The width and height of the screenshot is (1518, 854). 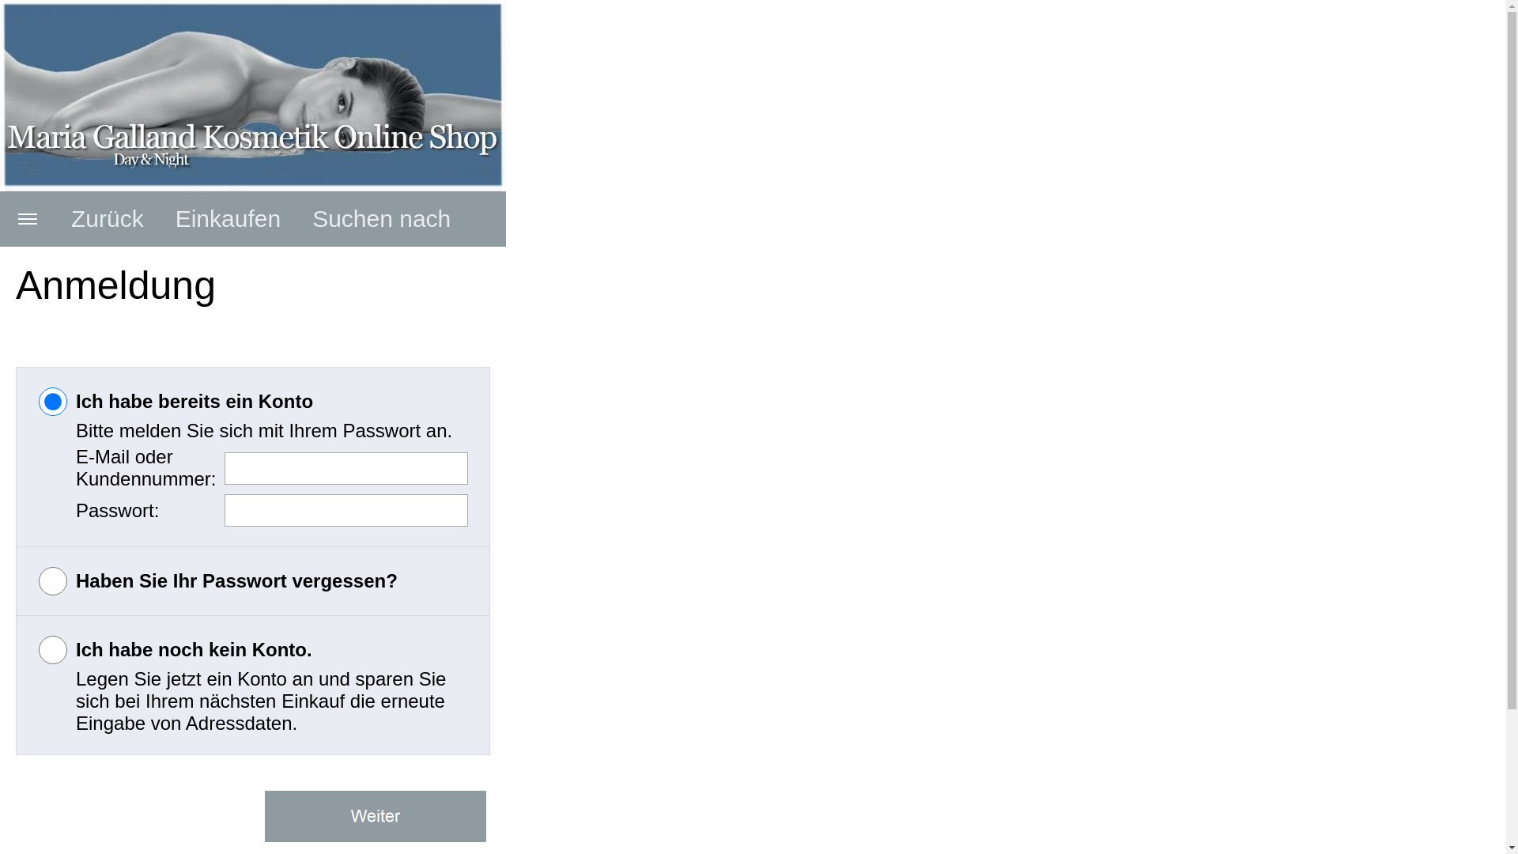 What do you see at coordinates (422, 283) in the screenshot?
I see `Suchen nach` at bounding box center [422, 283].